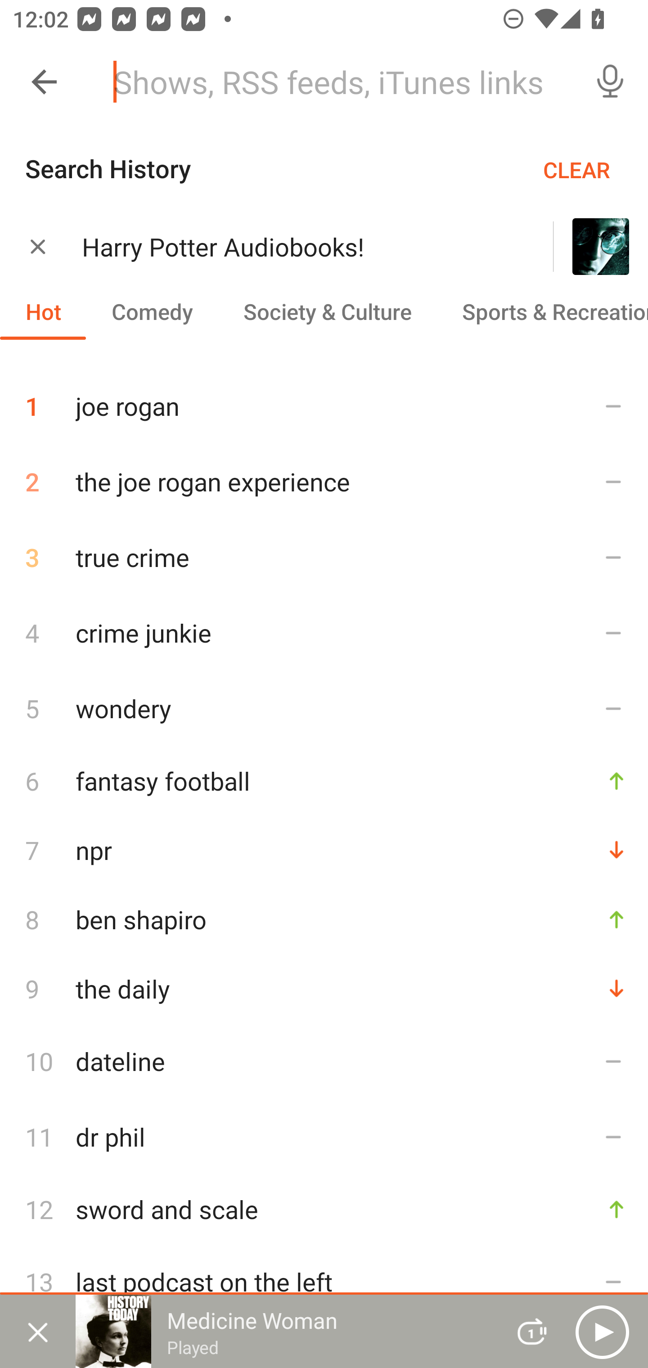 The height and width of the screenshot is (1368, 648). I want to click on Medicine Woman Played, so click(284, 1331).